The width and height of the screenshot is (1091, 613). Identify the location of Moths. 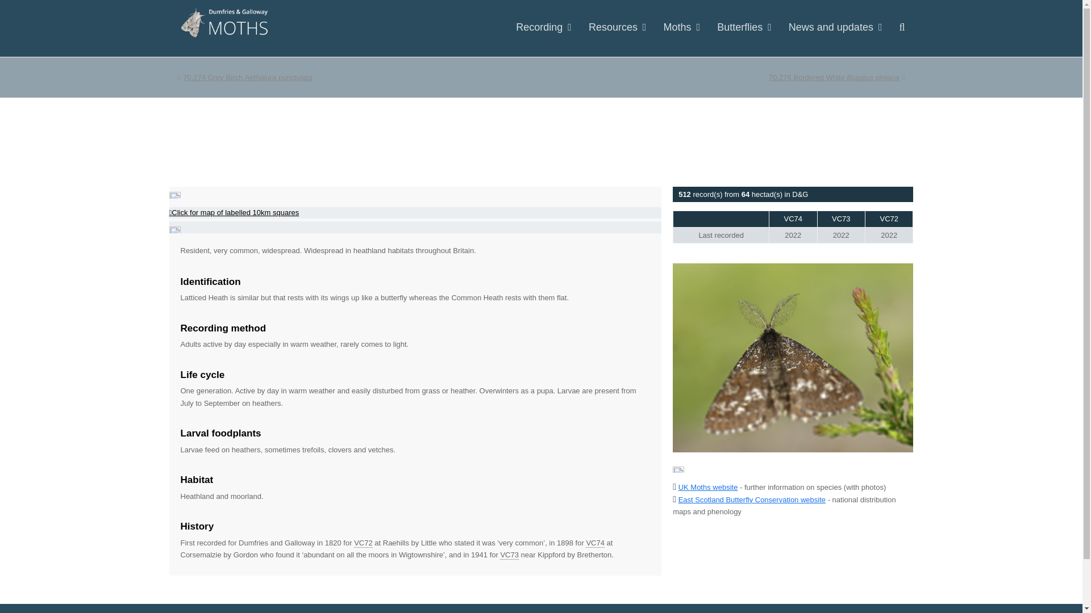
(837, 77).